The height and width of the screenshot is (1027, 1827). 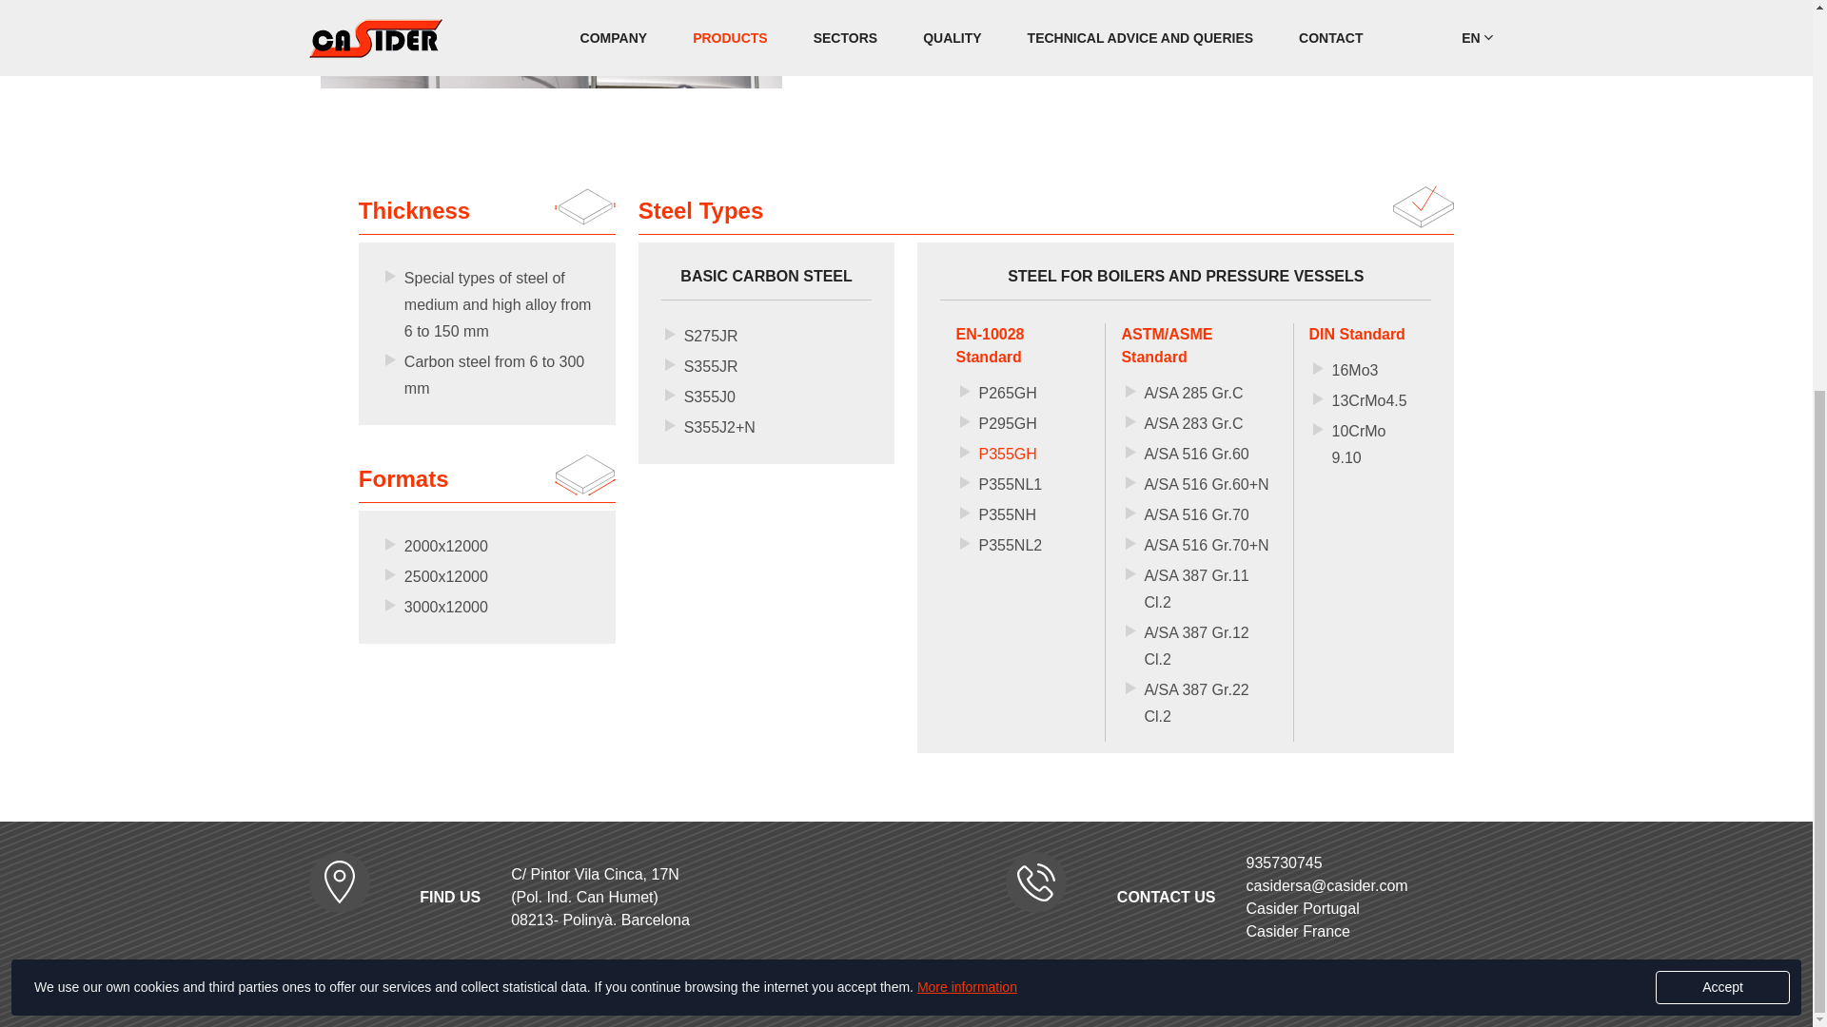 I want to click on S355J0, so click(x=710, y=397).